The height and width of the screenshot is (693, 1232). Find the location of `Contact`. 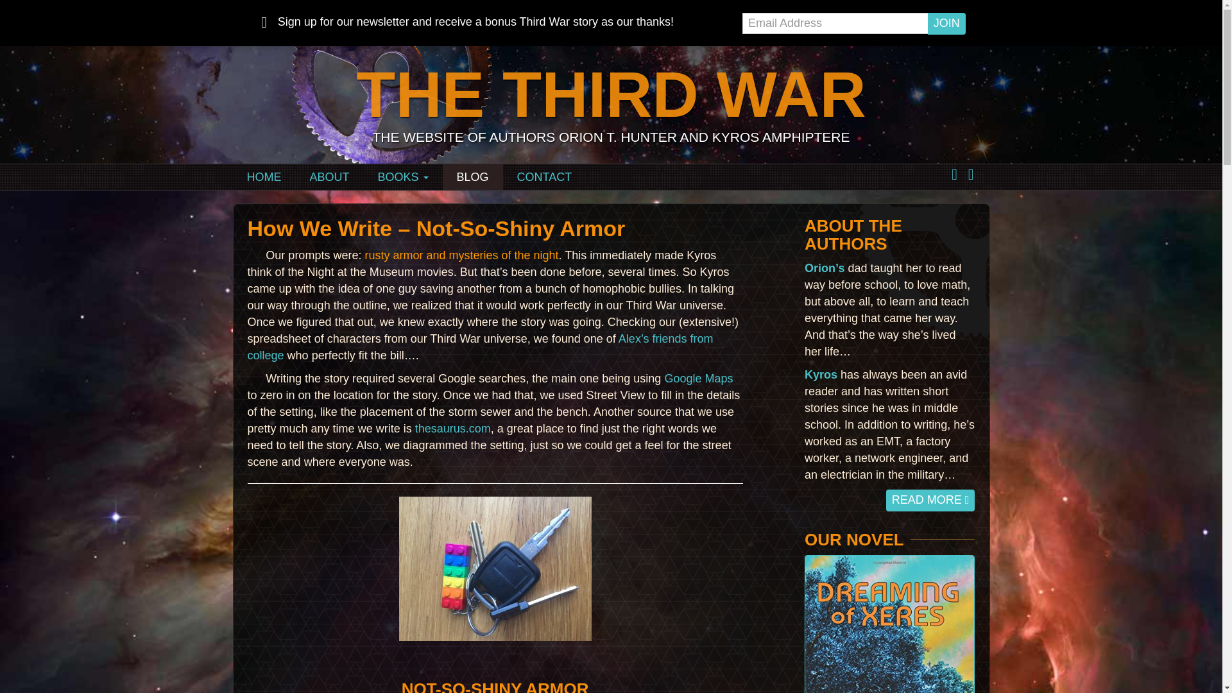

Contact is located at coordinates (544, 176).